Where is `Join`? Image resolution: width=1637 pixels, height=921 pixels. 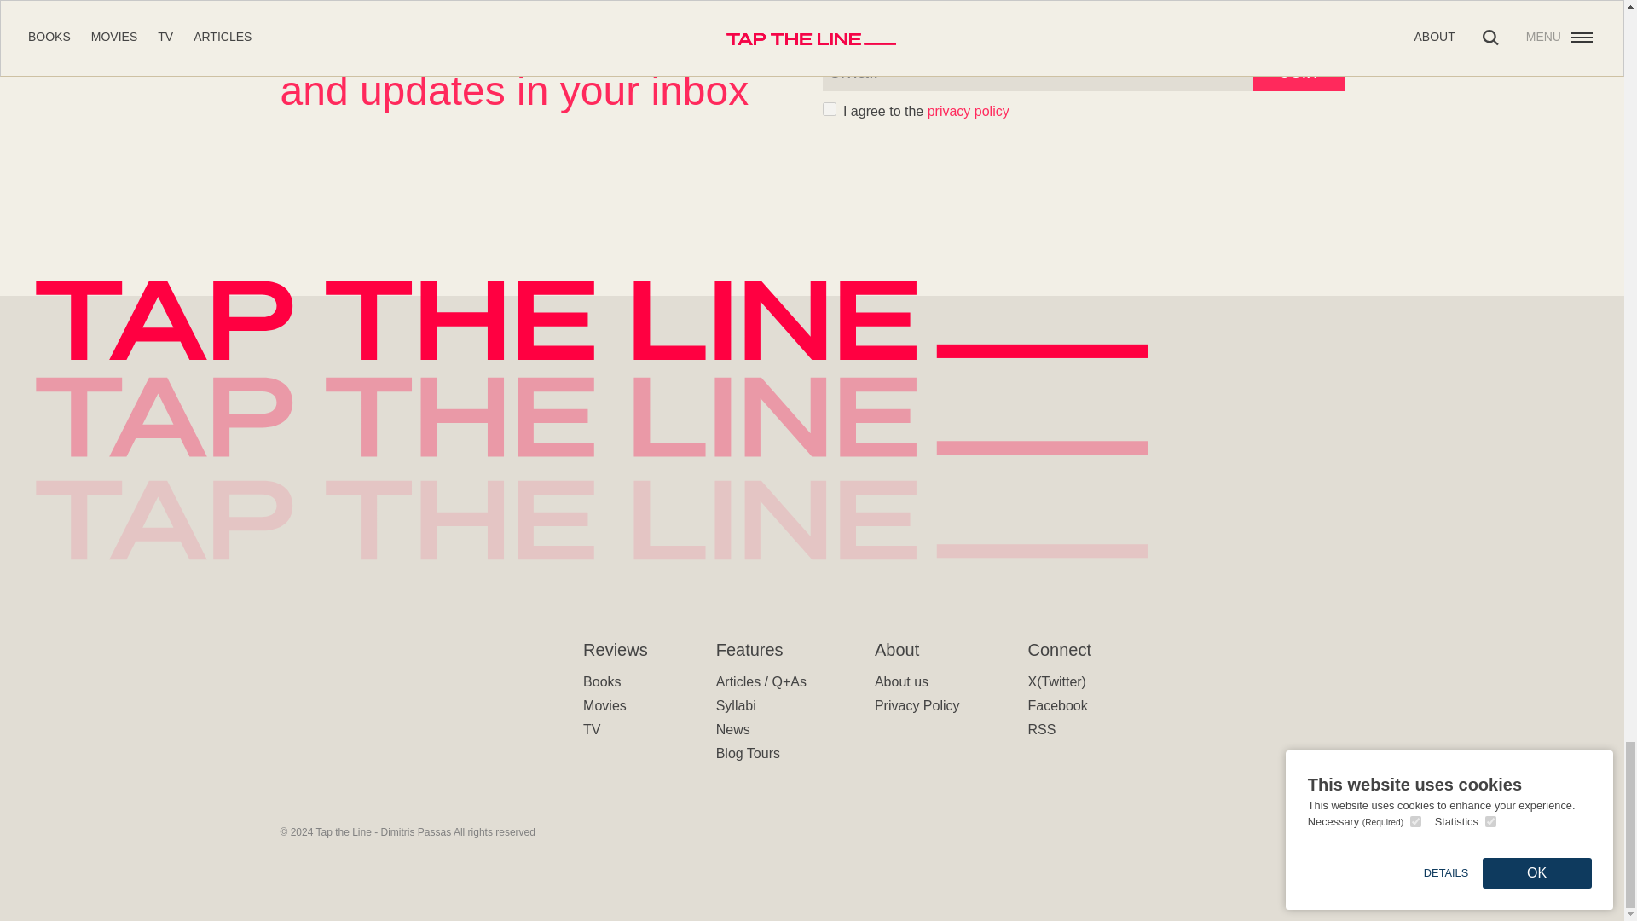 Join is located at coordinates (1299, 70).